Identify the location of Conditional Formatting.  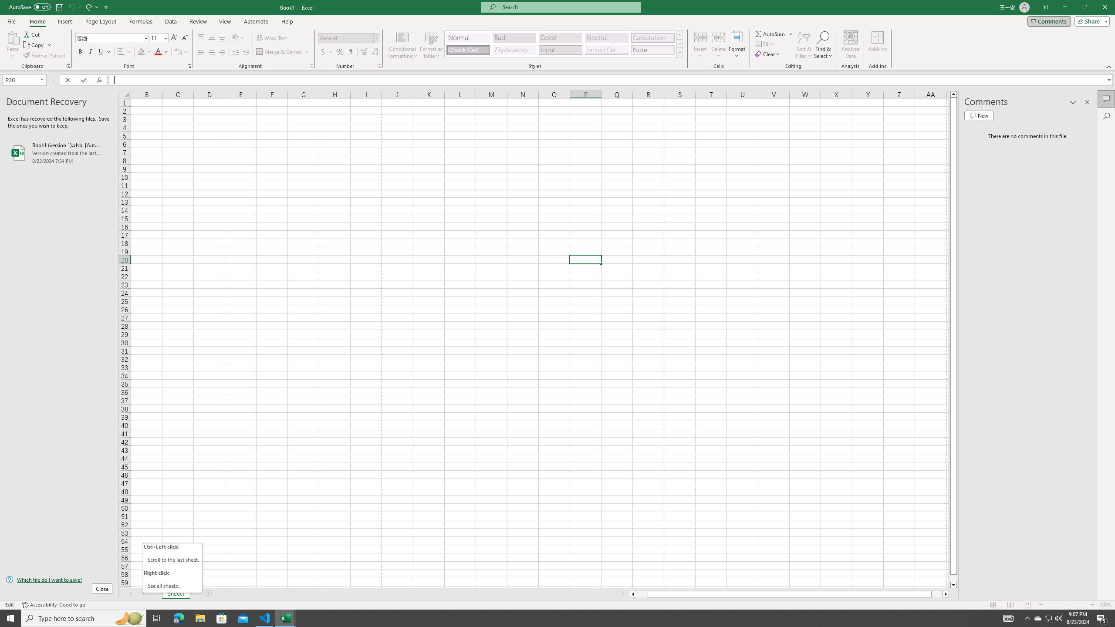
(402, 45).